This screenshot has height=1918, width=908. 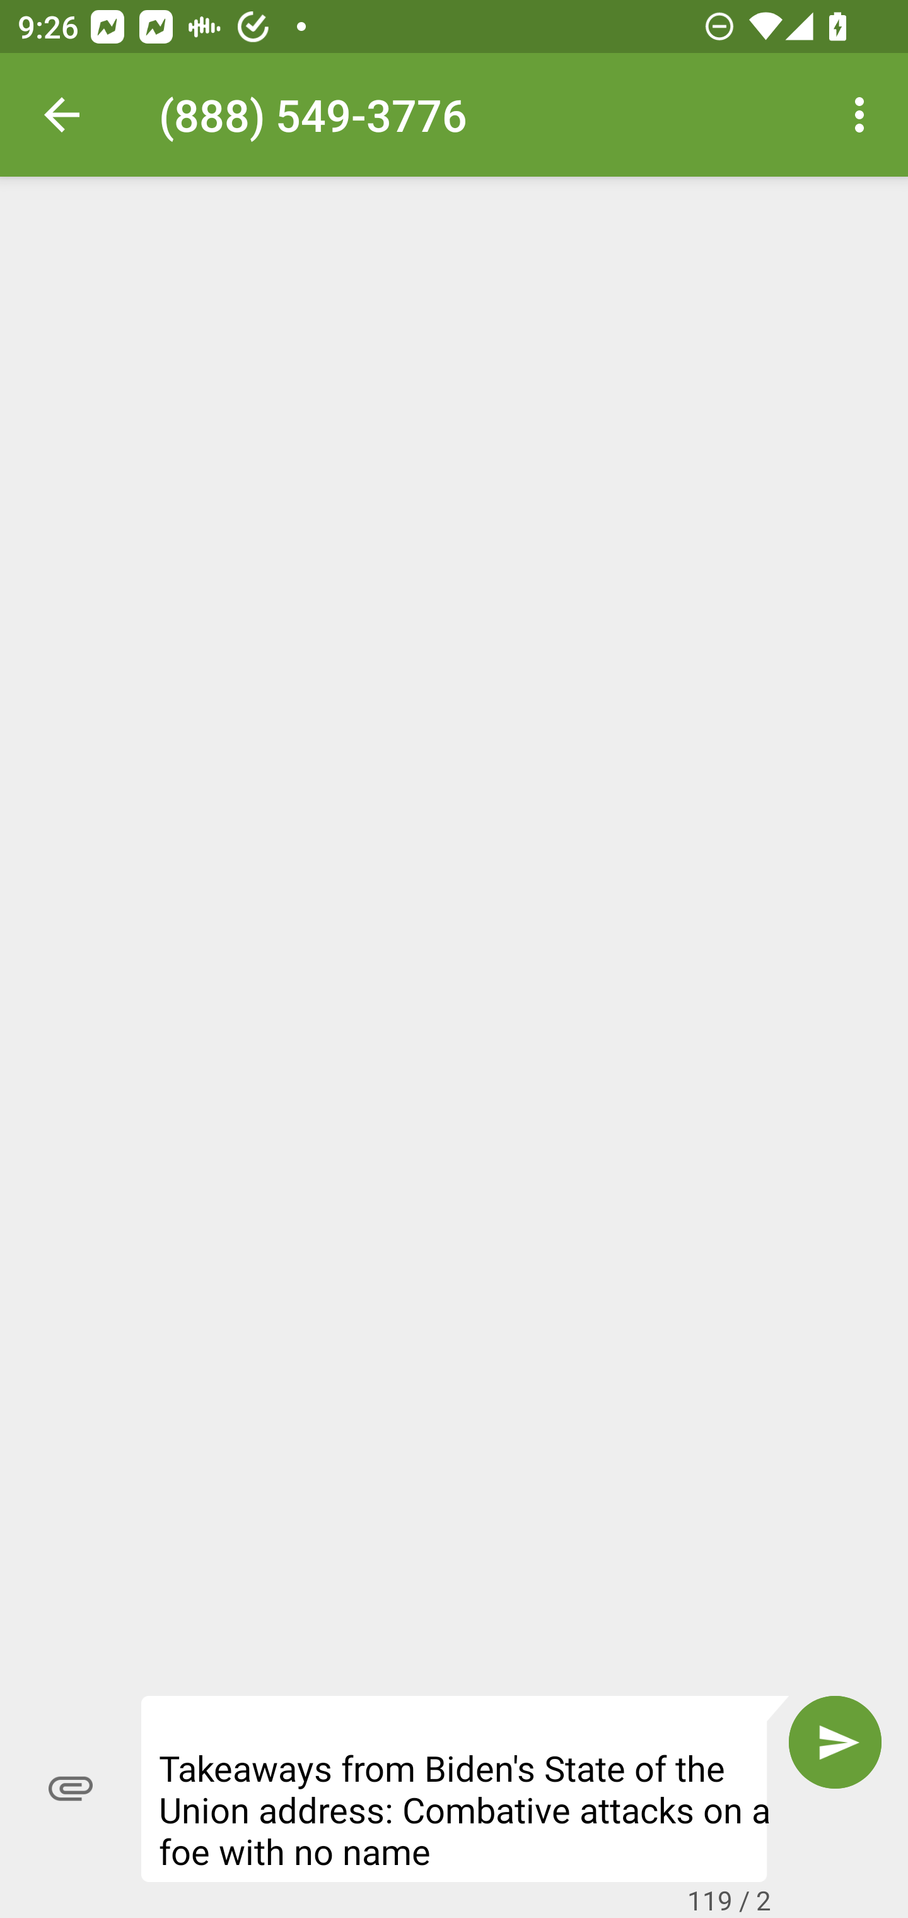 I want to click on More options, so click(x=864, y=115).